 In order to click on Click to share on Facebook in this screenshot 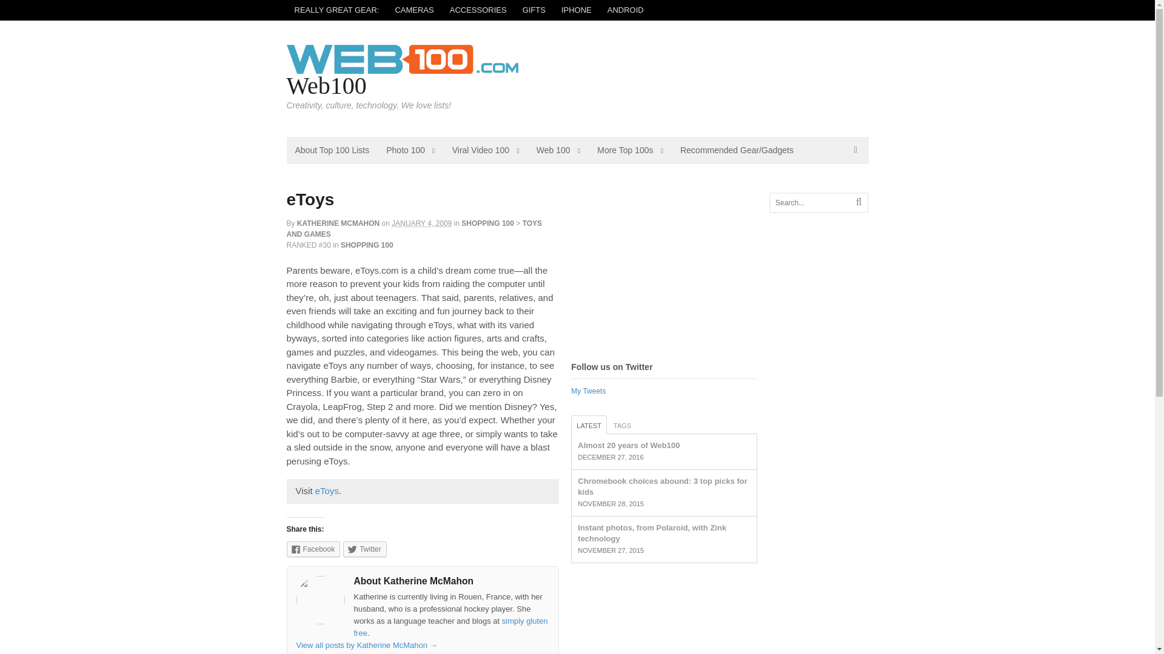, I will do `click(313, 549)`.